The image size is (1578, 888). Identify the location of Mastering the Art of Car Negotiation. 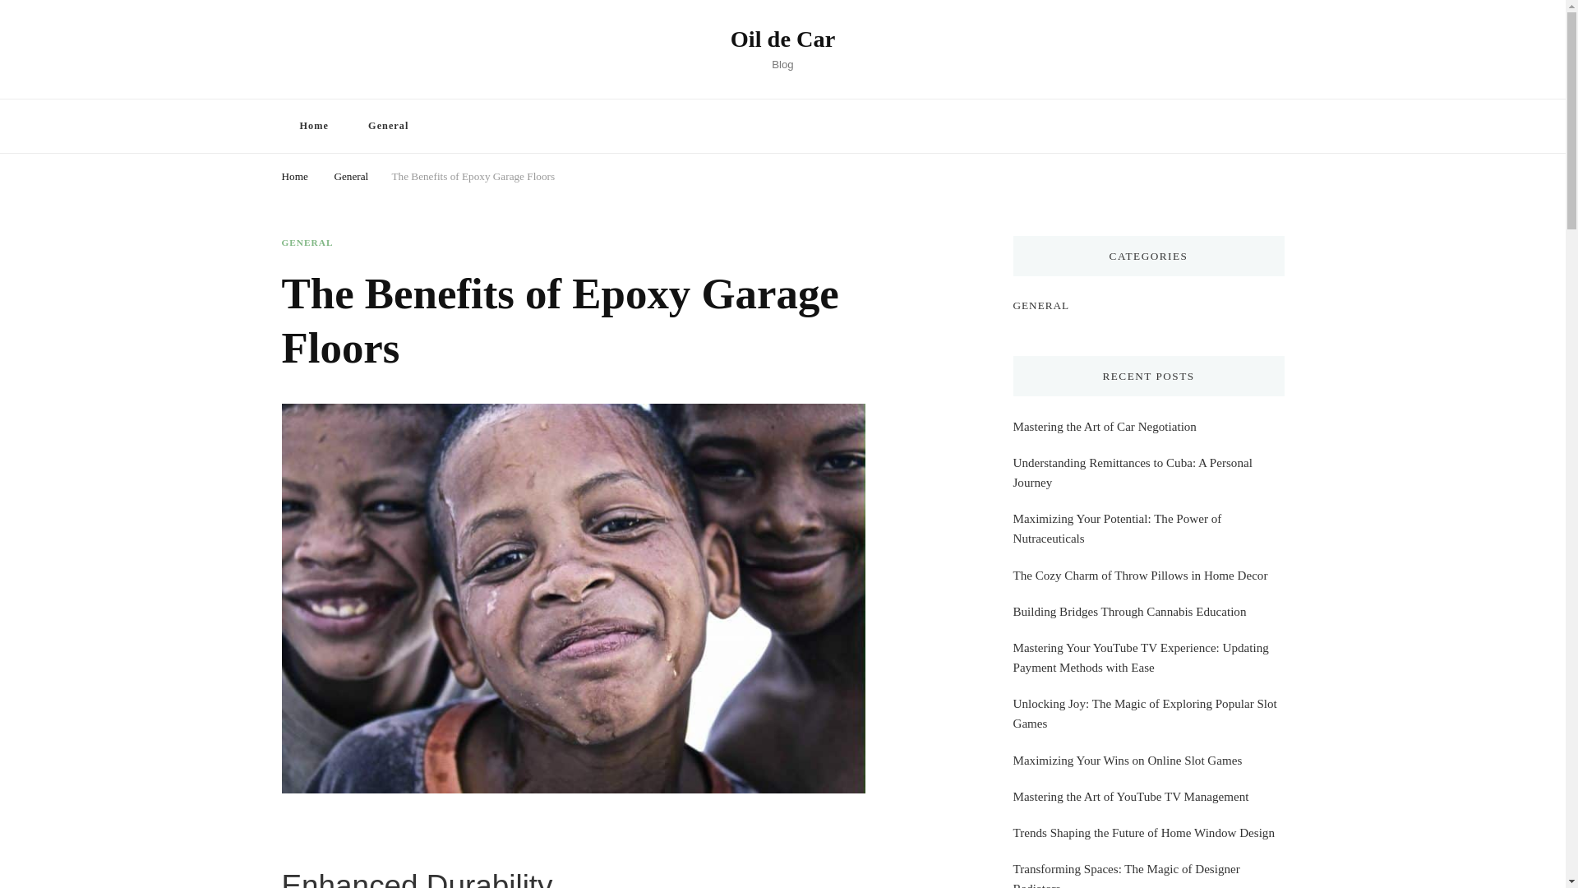
(1105, 426).